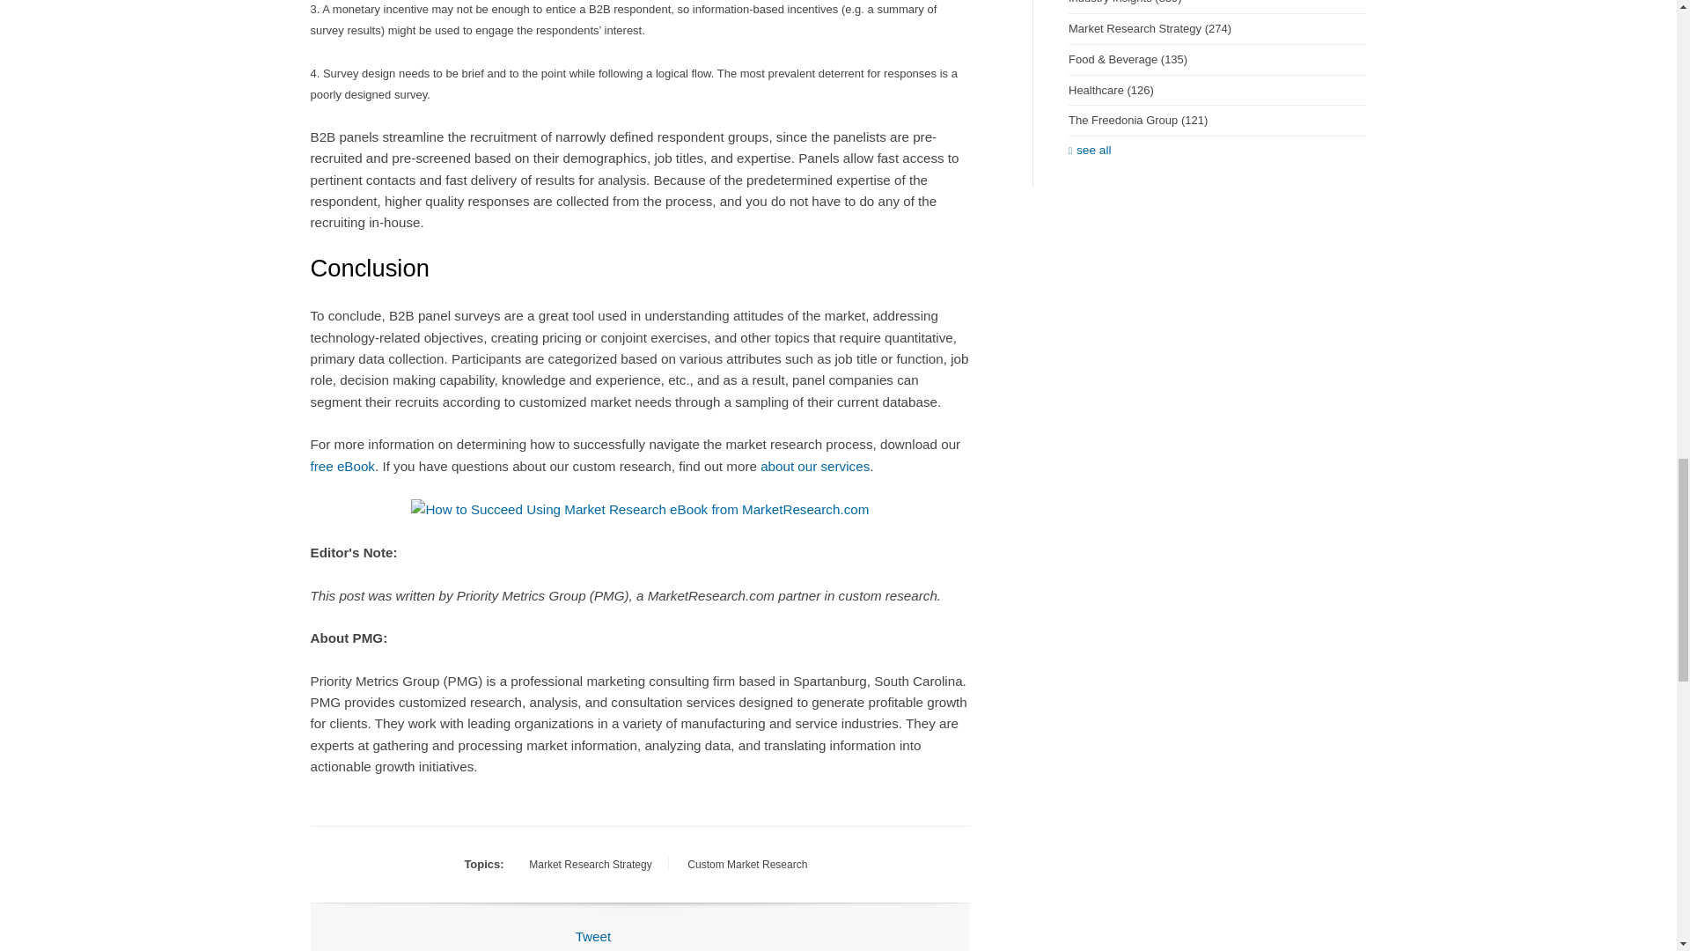 The height and width of the screenshot is (951, 1690). I want to click on Tweet, so click(593, 937).